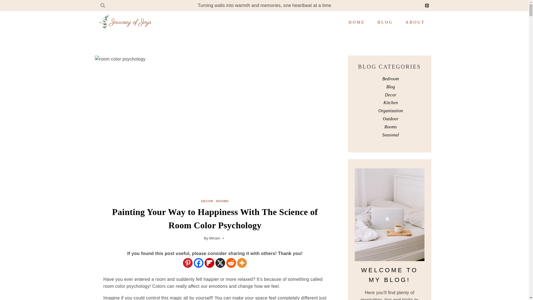 The width and height of the screenshot is (533, 300). I want to click on HOME, so click(356, 22).